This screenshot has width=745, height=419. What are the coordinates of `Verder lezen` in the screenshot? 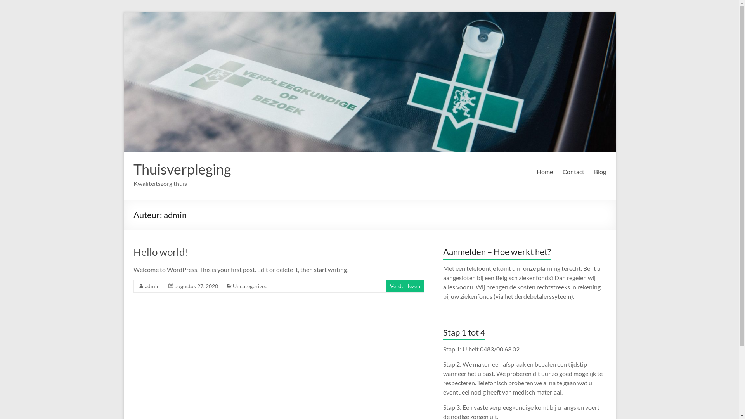 It's located at (405, 286).